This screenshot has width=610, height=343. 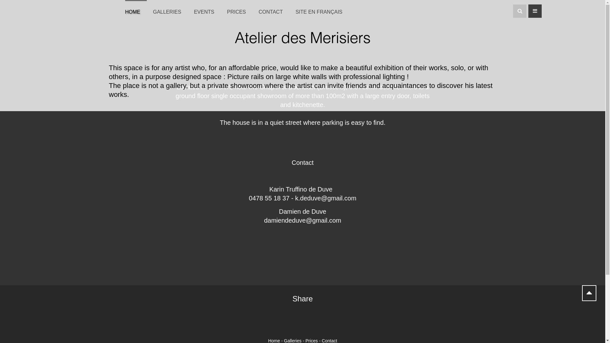 What do you see at coordinates (302, 220) in the screenshot?
I see `damiendeduve@gmail.com` at bounding box center [302, 220].